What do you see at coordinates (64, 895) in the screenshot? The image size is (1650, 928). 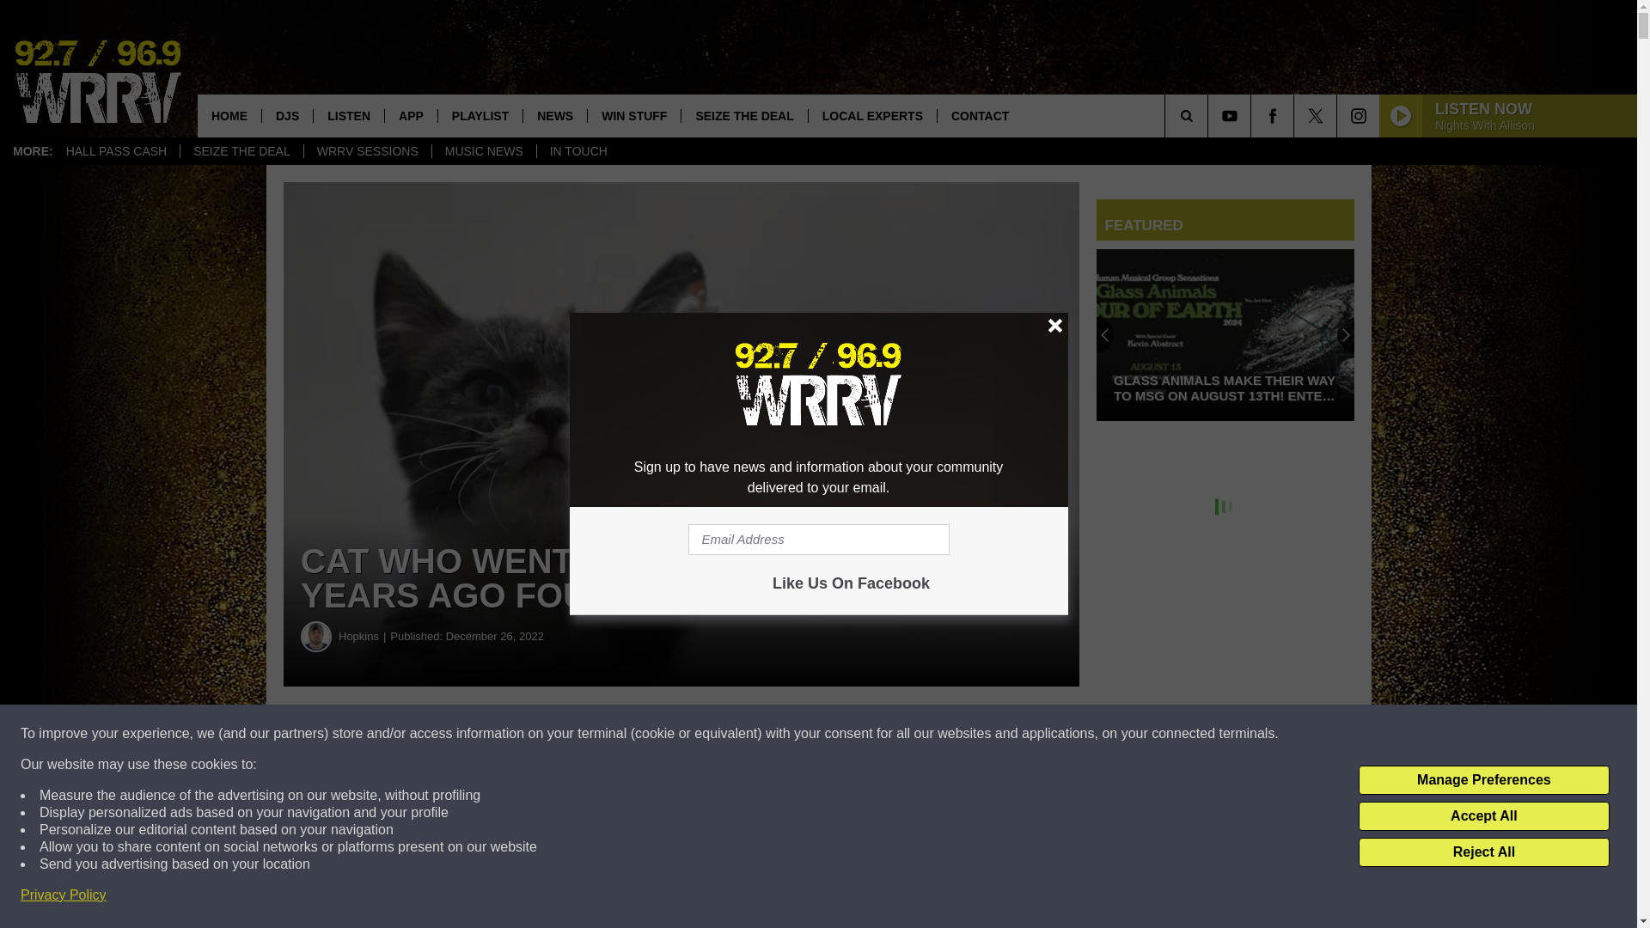 I see `Privacy Policy` at bounding box center [64, 895].